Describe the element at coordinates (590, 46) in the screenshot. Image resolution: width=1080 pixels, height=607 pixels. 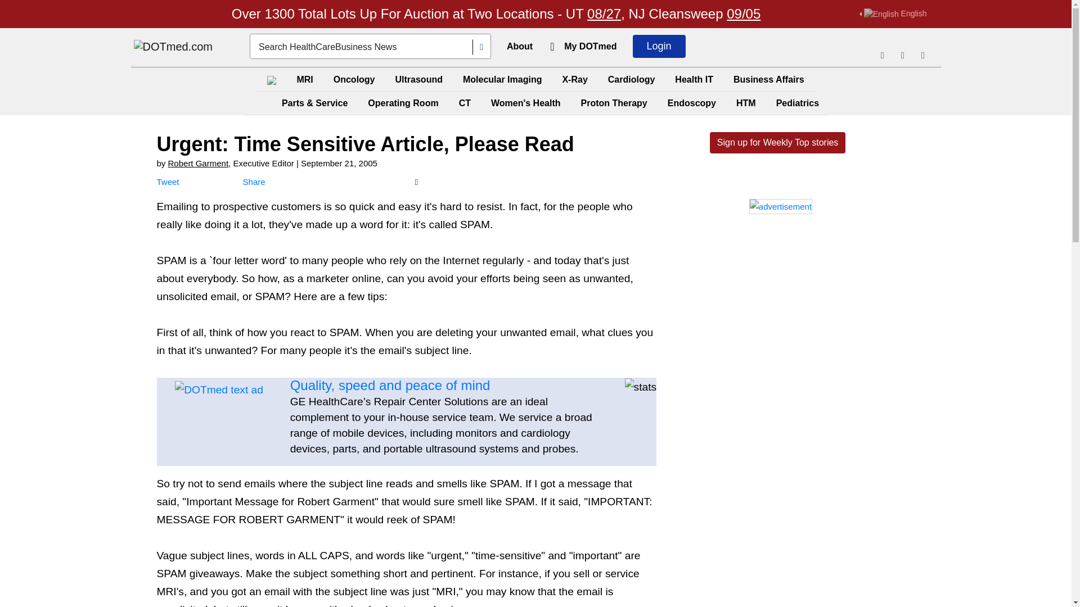
I see `My DOTmed` at that location.